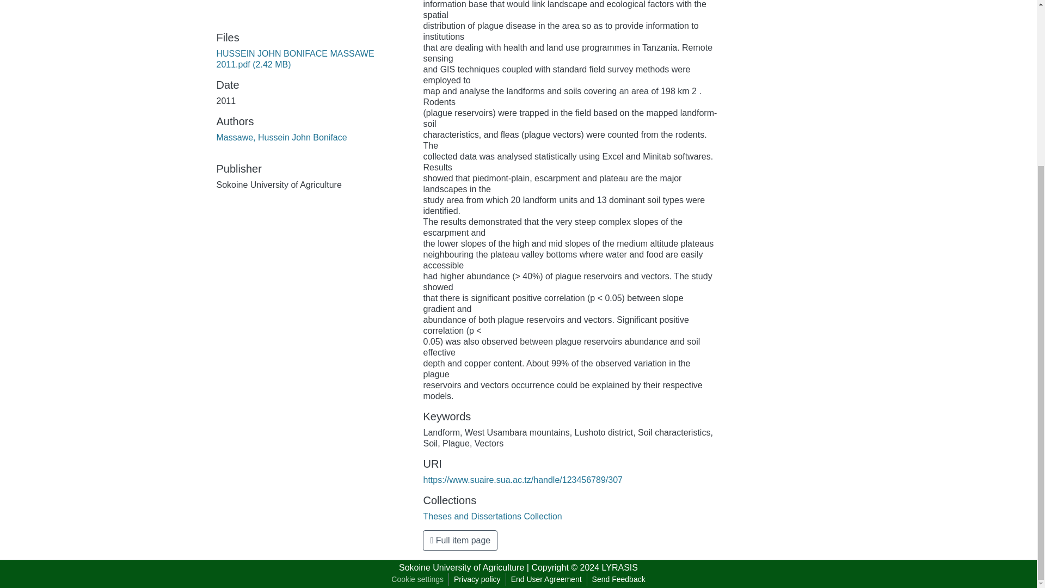  What do you see at coordinates (281, 137) in the screenshot?
I see `Massawe, Hussein John Boniface` at bounding box center [281, 137].